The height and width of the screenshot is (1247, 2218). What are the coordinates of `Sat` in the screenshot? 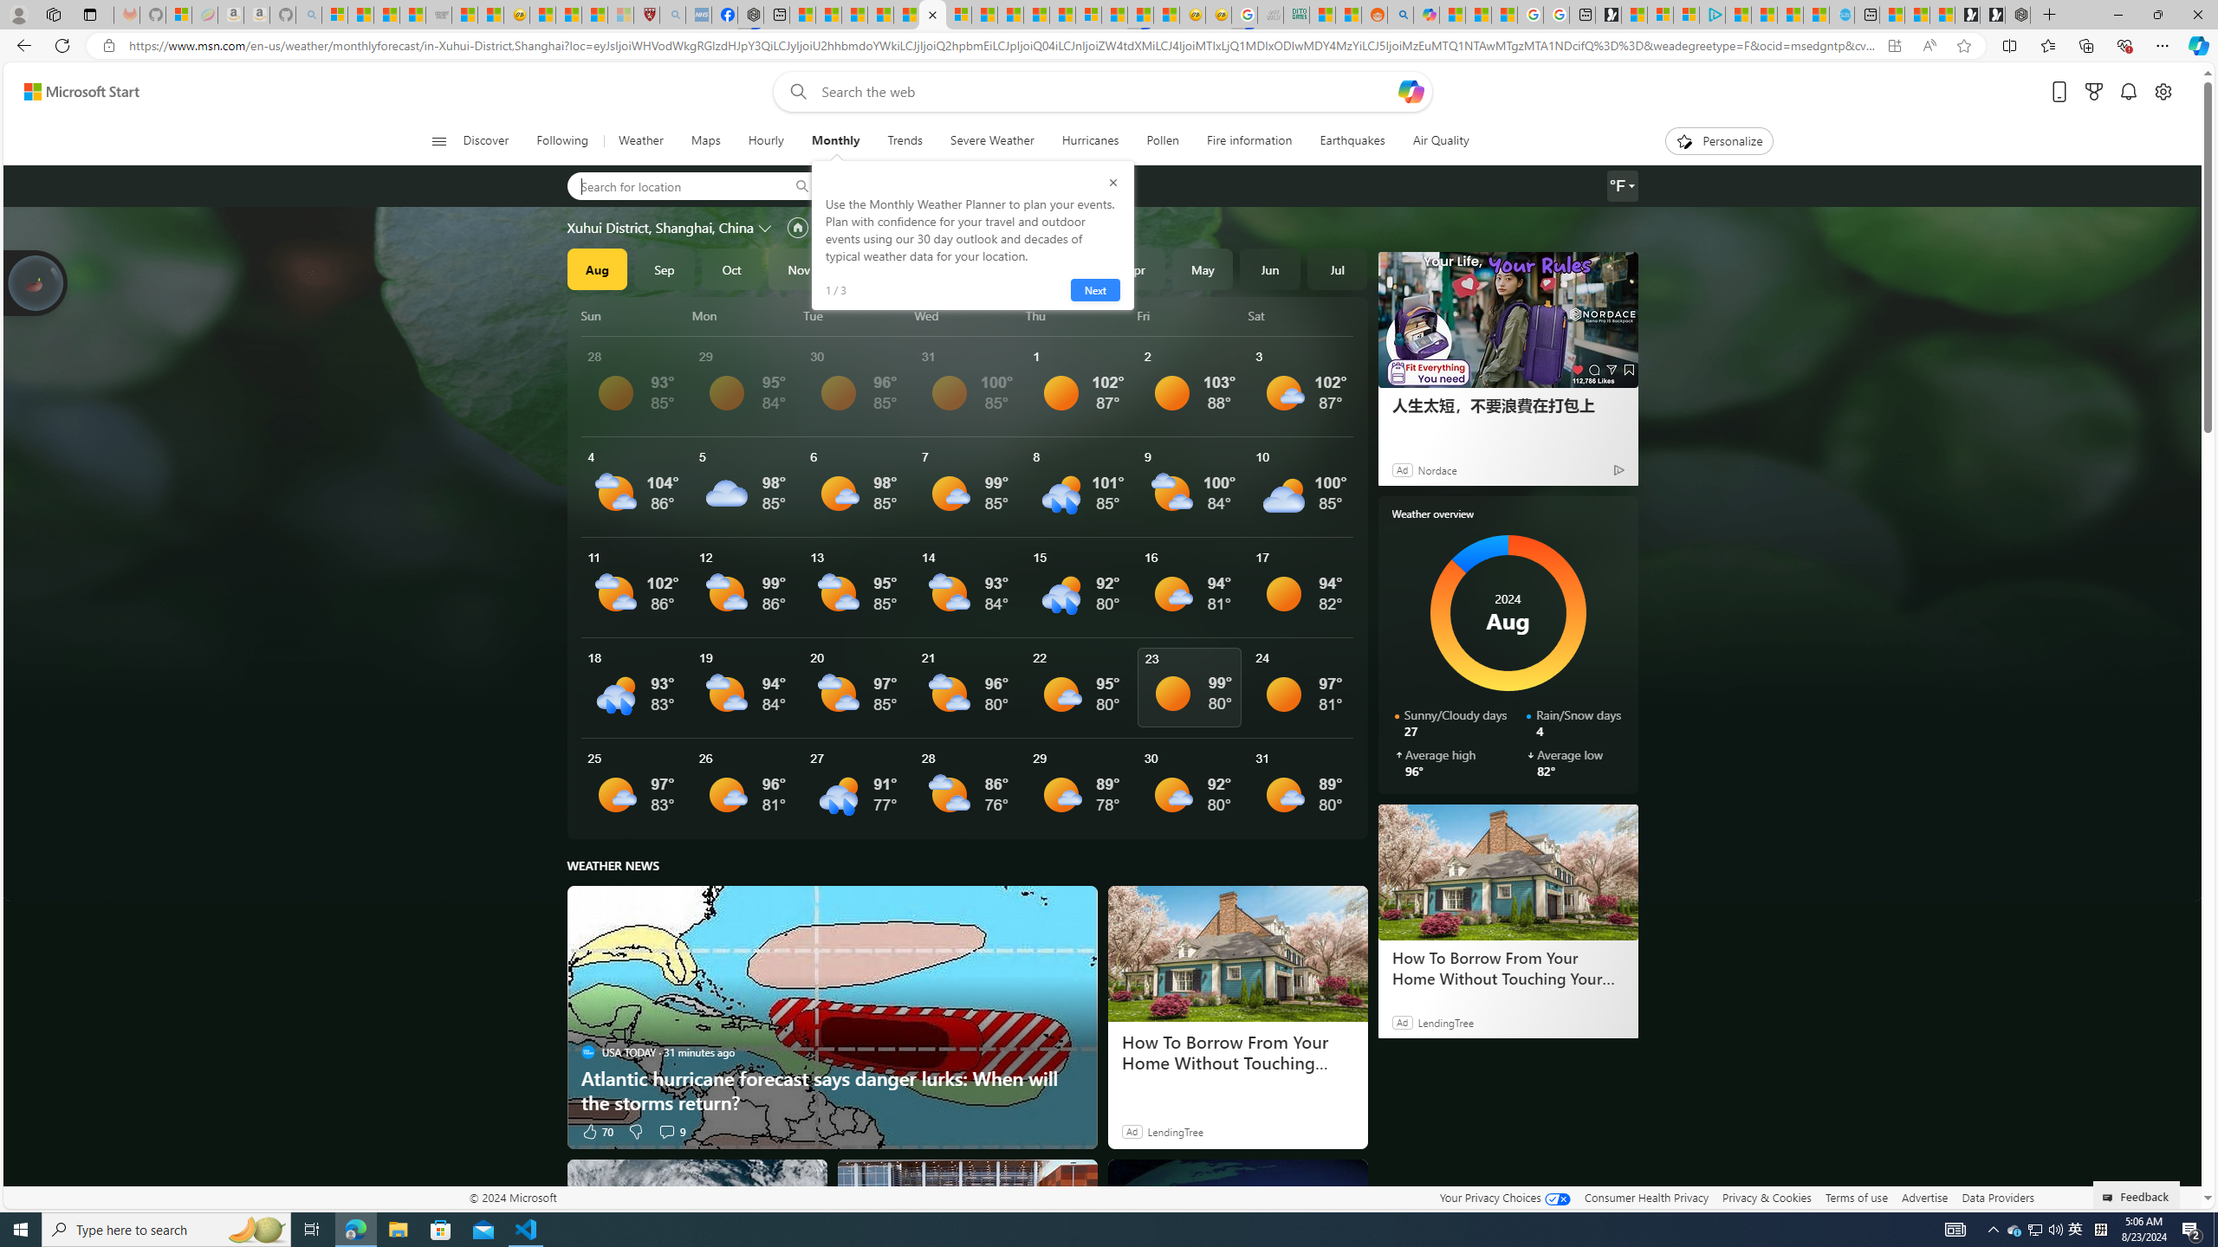 It's located at (1300, 315).